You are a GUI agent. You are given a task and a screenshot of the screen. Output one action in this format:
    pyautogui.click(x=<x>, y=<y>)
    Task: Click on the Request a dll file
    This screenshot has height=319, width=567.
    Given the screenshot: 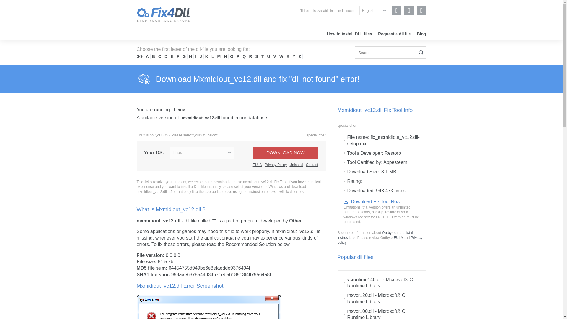 What is the action you would take?
    pyautogui.click(x=394, y=34)
    